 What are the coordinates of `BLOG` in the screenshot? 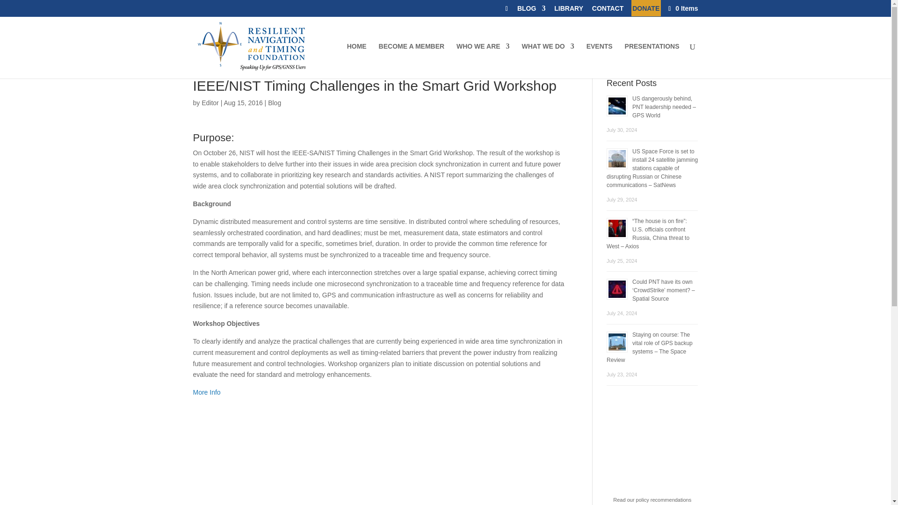 It's located at (531, 10).